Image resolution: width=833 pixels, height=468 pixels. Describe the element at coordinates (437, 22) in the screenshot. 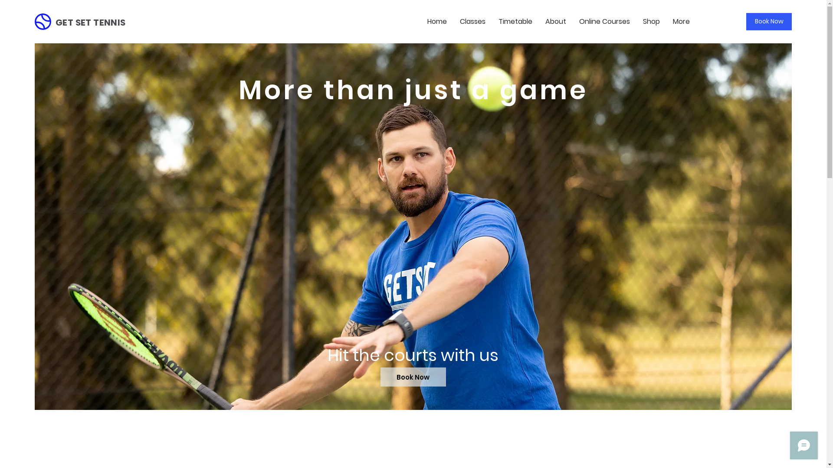

I see `Home` at that location.